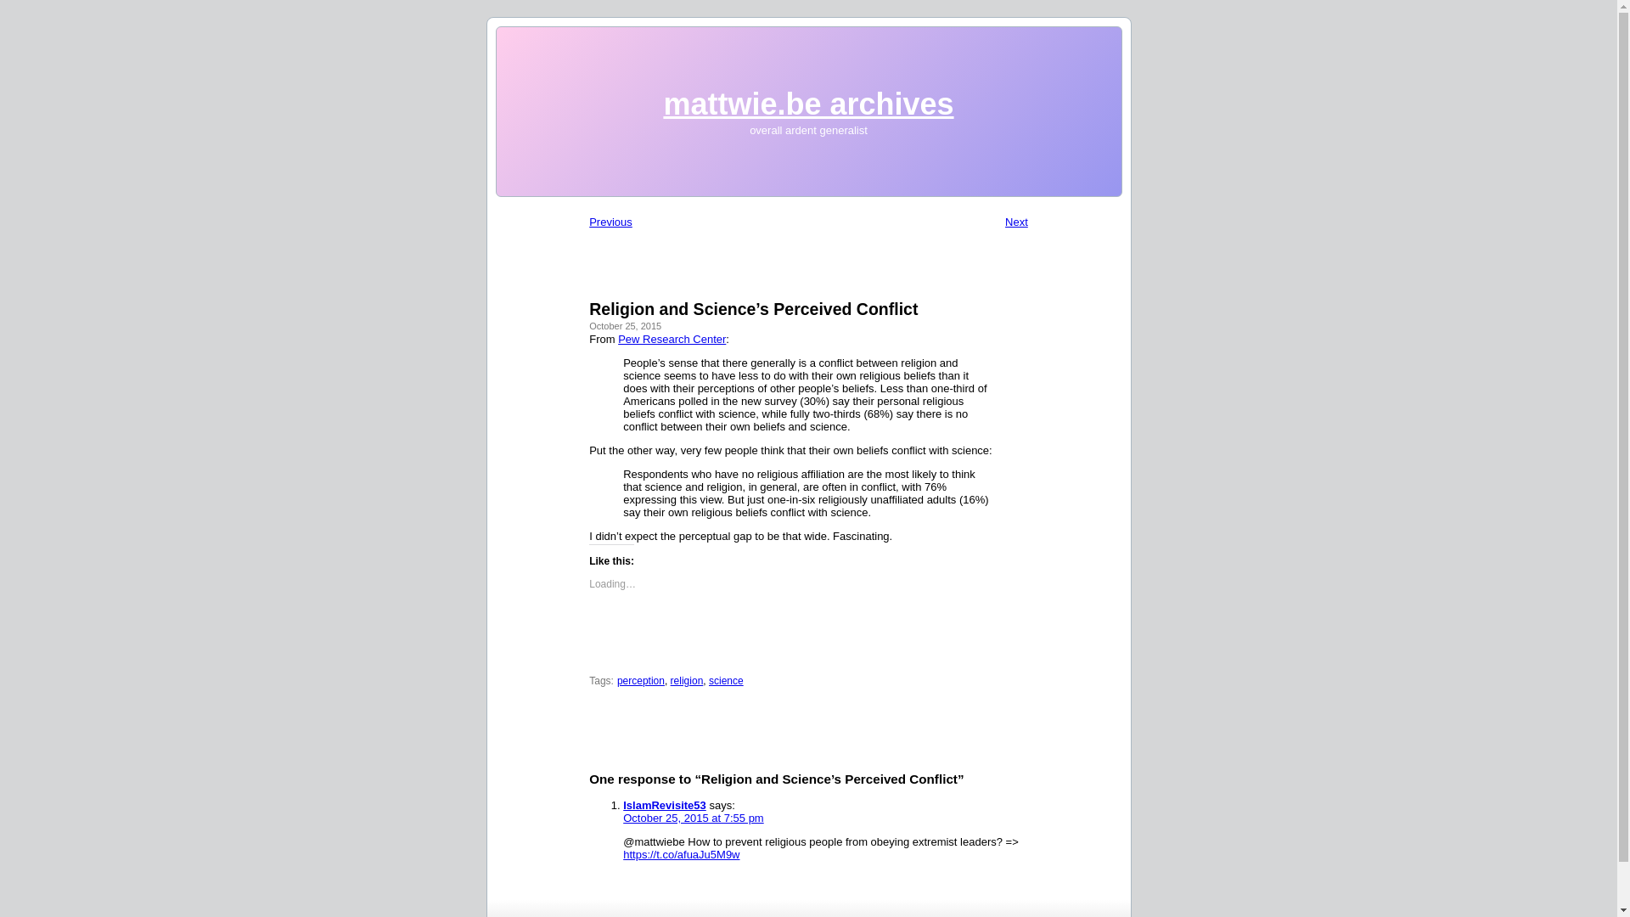  I want to click on Next, so click(1017, 221).